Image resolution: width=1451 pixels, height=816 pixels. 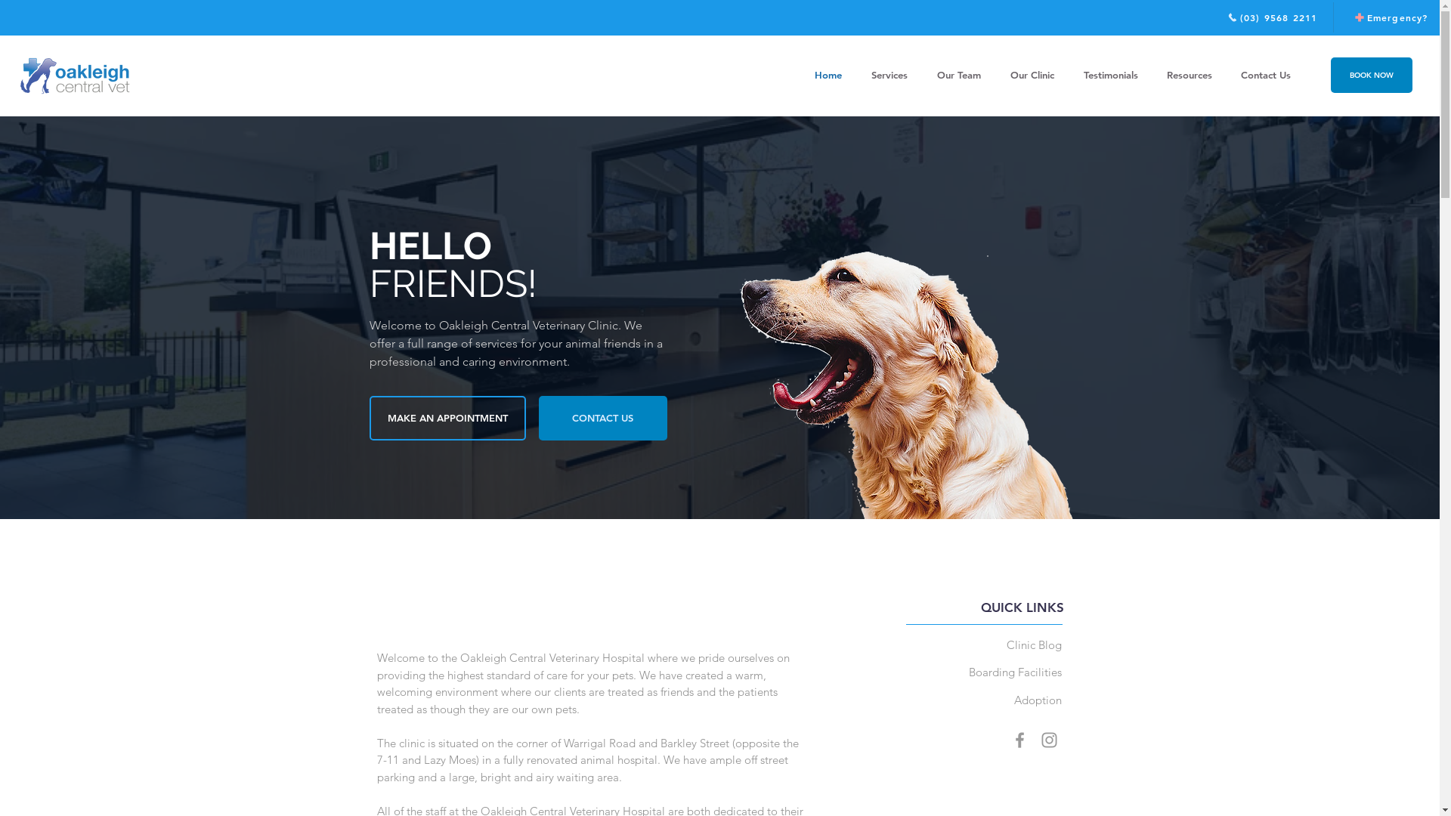 What do you see at coordinates (1111, 76) in the screenshot?
I see `Testimonials` at bounding box center [1111, 76].